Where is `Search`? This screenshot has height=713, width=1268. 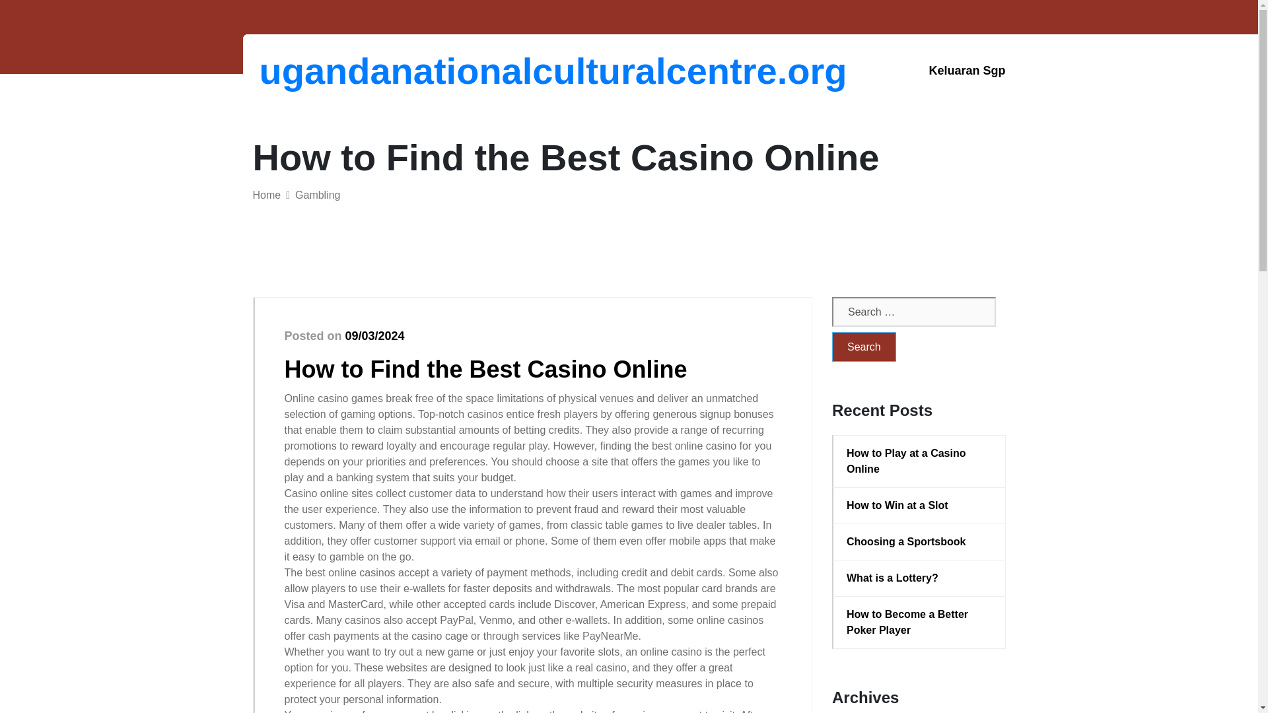 Search is located at coordinates (864, 347).